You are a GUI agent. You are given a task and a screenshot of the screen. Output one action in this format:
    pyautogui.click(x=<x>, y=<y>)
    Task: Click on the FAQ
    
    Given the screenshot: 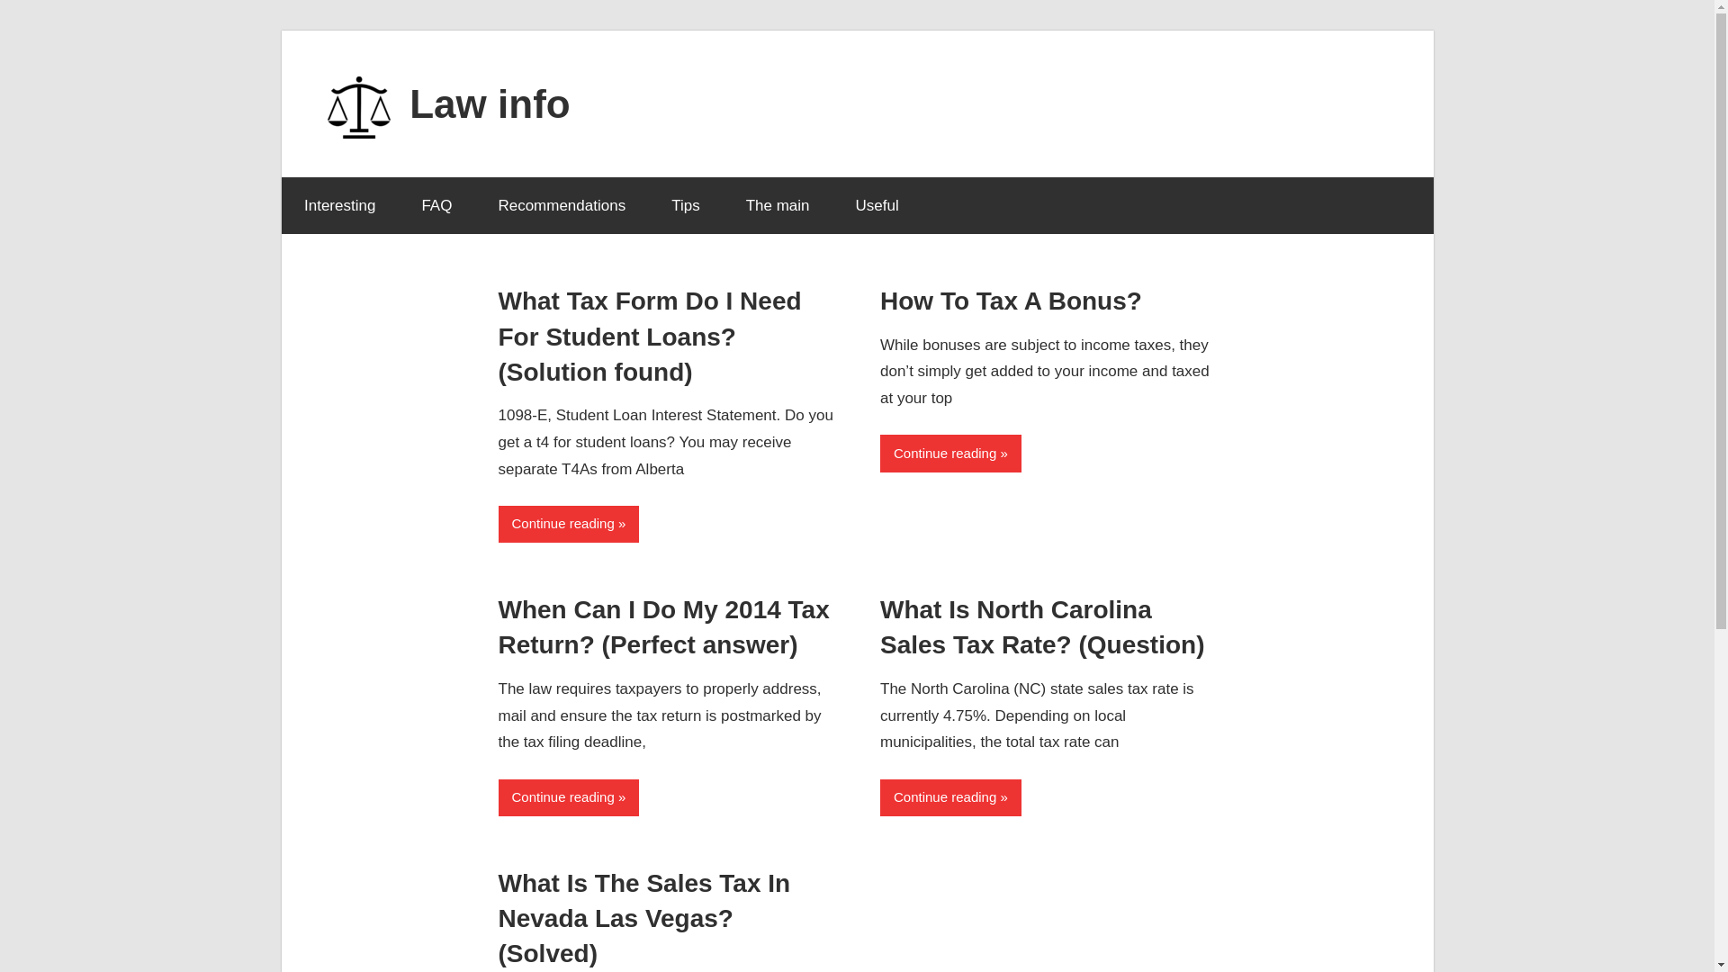 What is the action you would take?
    pyautogui.click(x=437, y=205)
    